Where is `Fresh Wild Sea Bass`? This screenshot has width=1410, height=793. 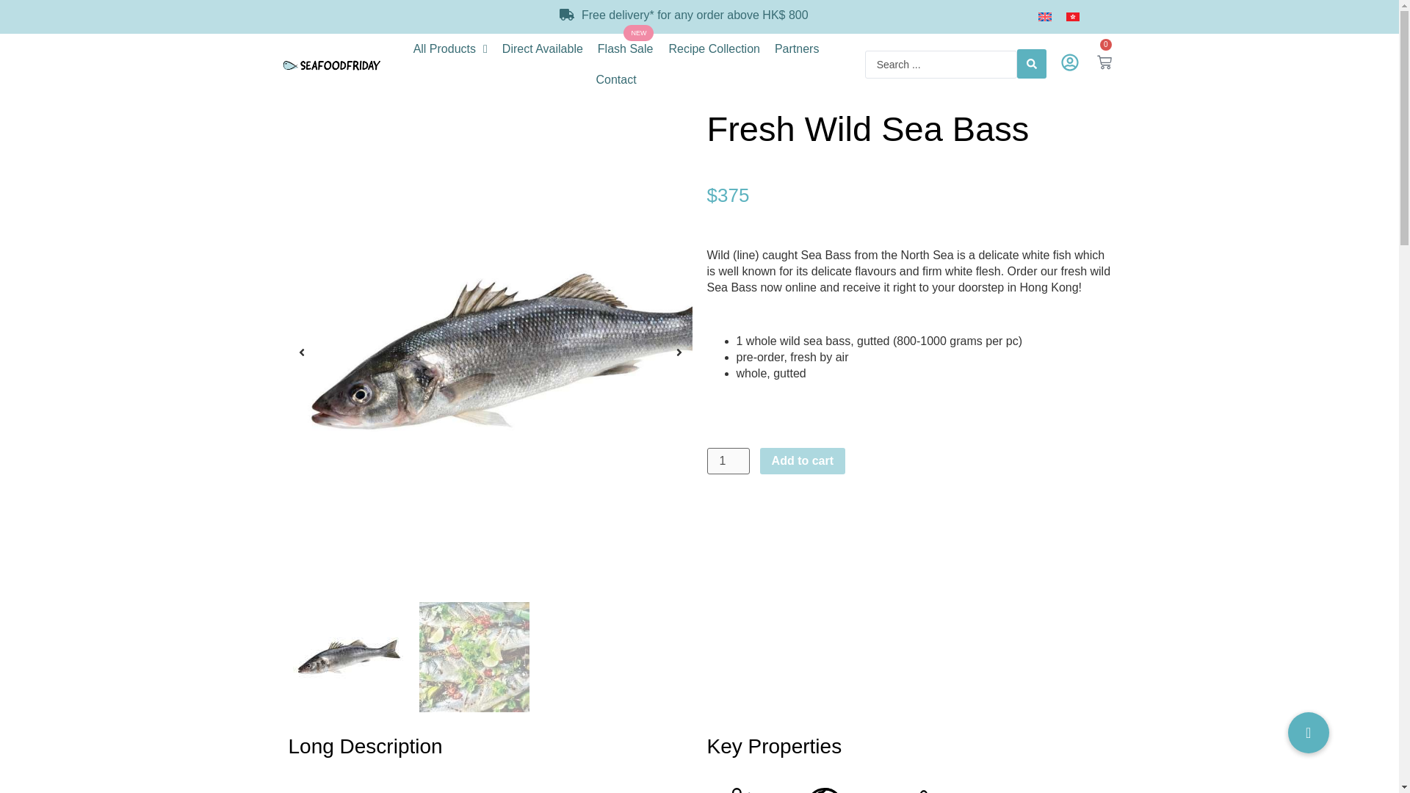
Fresh Wild Sea Bass is located at coordinates (348, 656).